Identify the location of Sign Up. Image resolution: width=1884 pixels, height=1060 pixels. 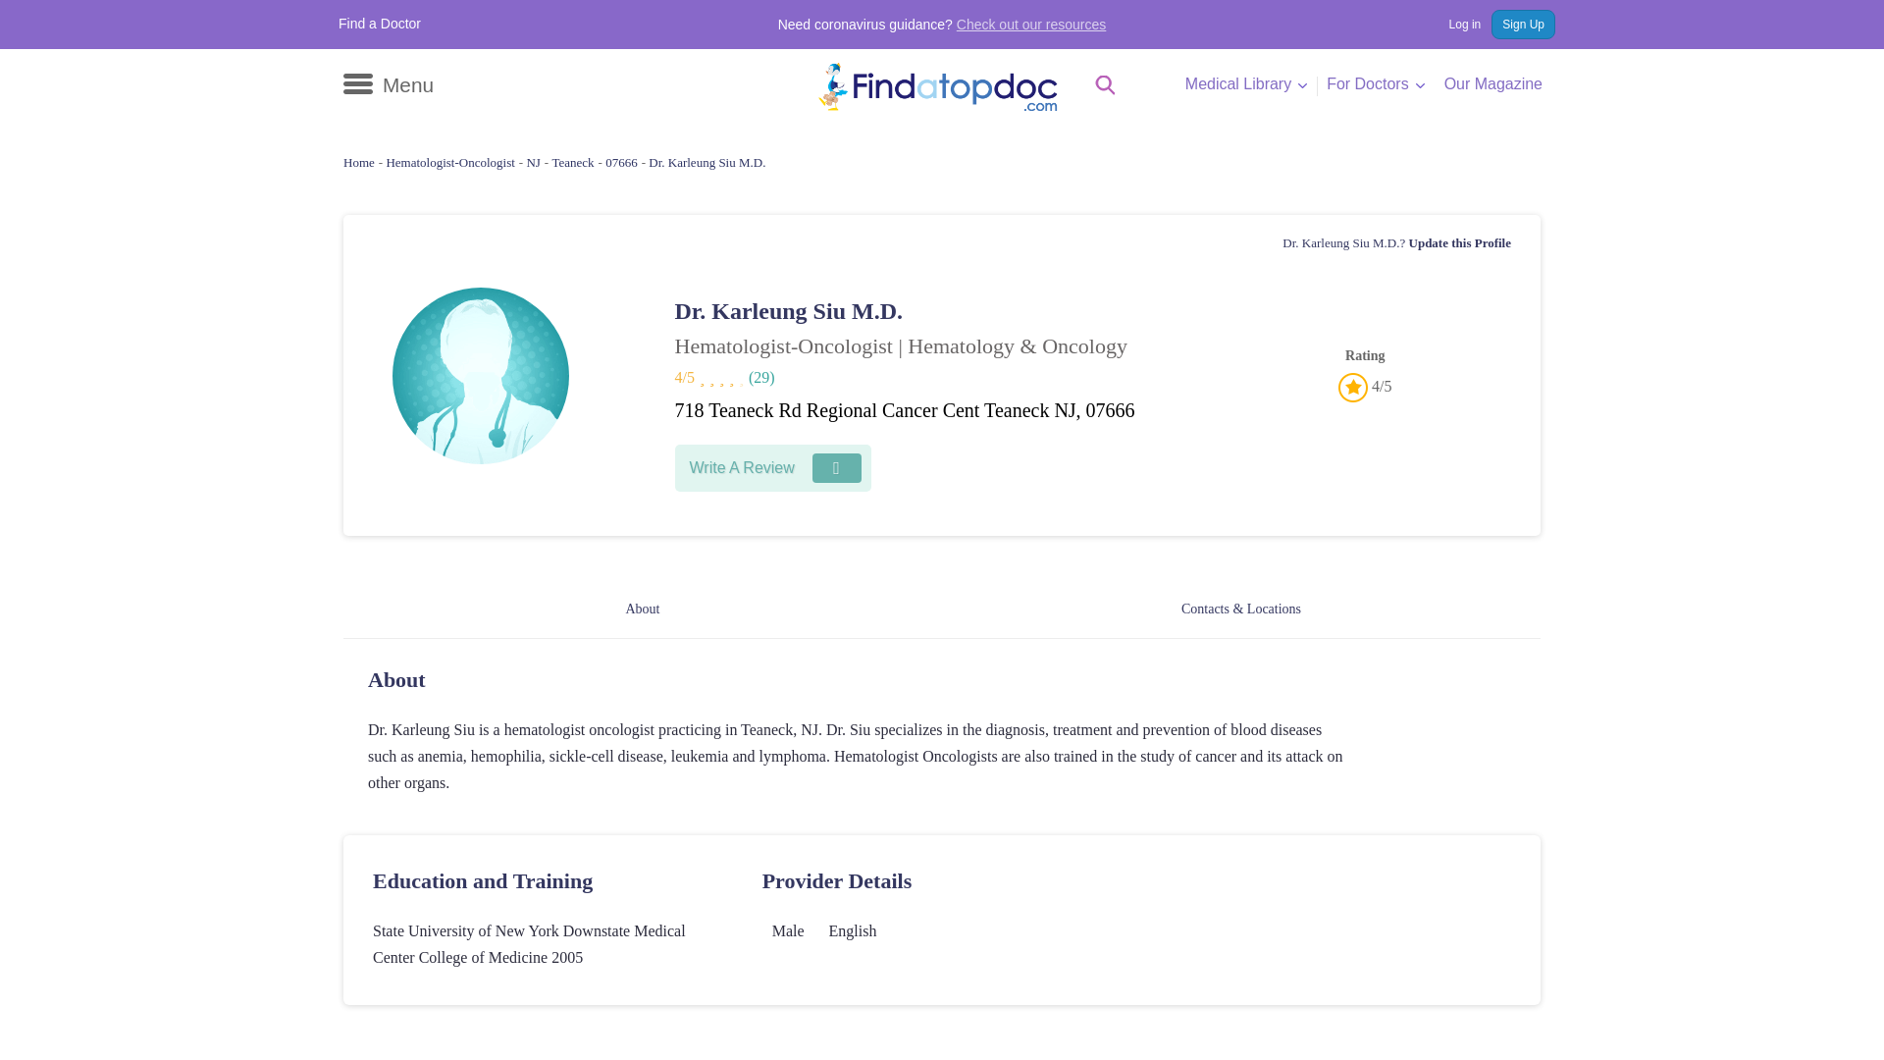
(1516, 24).